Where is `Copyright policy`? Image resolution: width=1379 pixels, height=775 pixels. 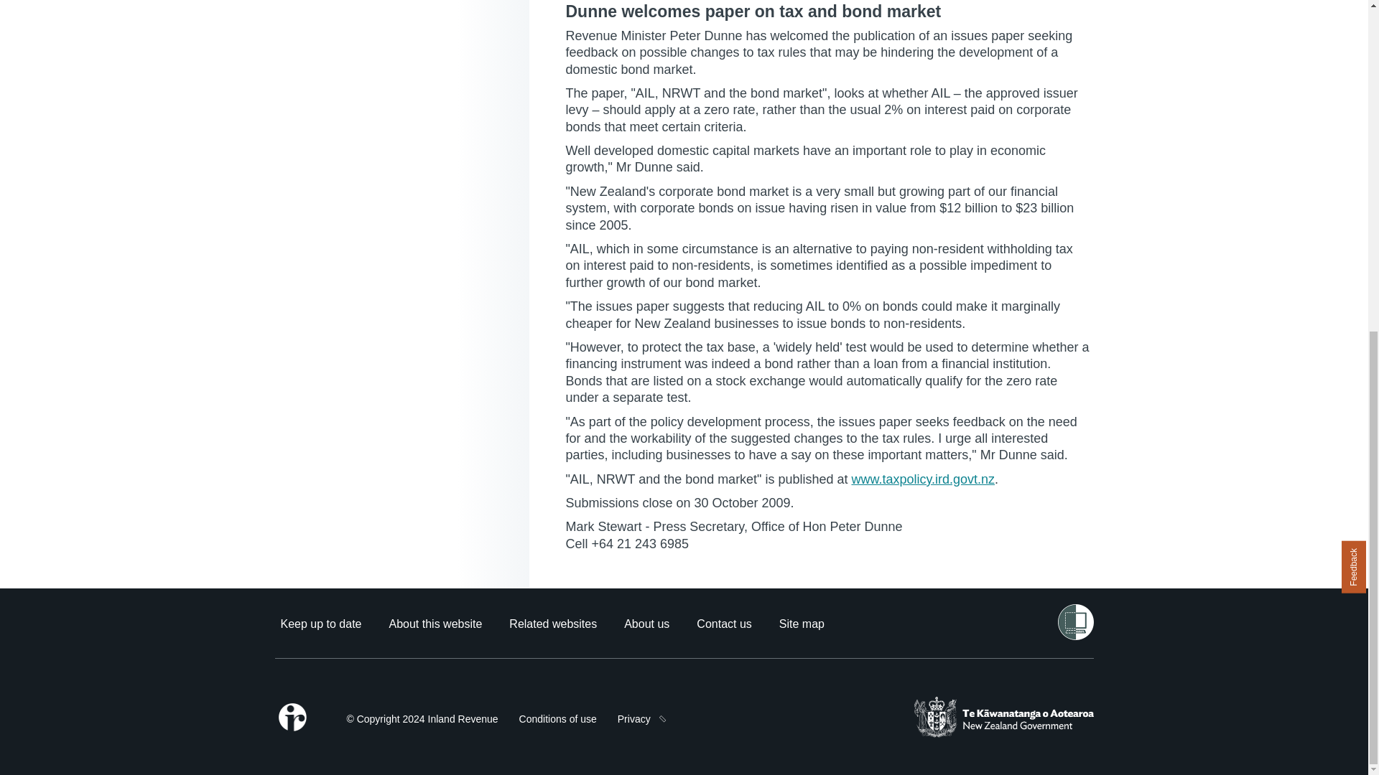 Copyright policy is located at coordinates (422, 719).